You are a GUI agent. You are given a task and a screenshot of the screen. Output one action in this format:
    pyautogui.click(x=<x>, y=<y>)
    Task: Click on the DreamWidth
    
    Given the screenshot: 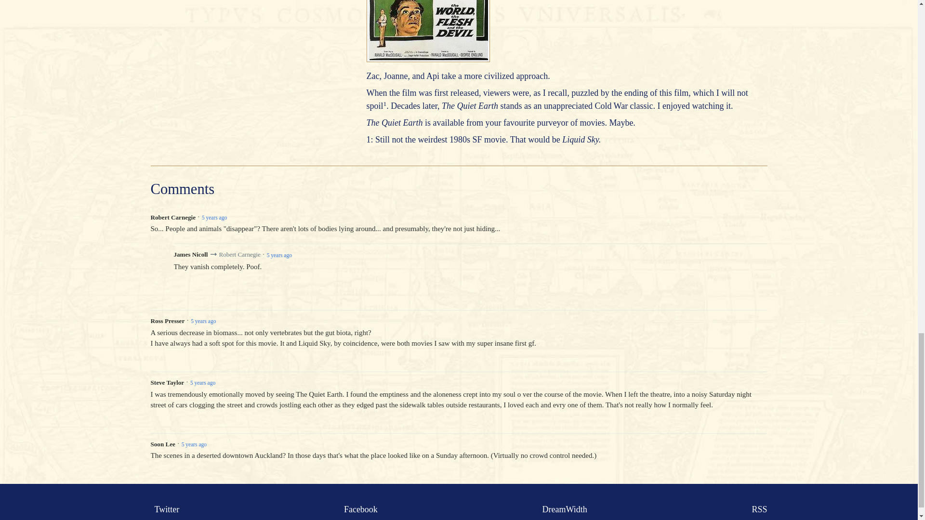 What is the action you would take?
    pyautogui.click(x=563, y=509)
    